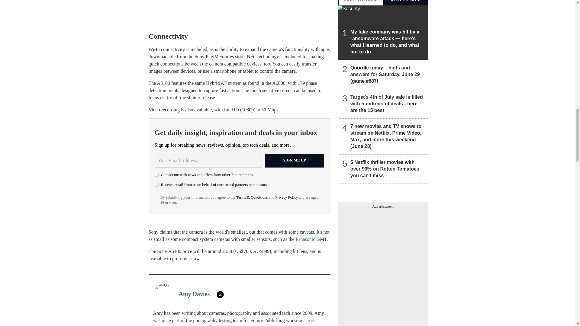 Image resolution: width=580 pixels, height=326 pixels. Describe the element at coordinates (156, 184) in the screenshot. I see `on` at that location.